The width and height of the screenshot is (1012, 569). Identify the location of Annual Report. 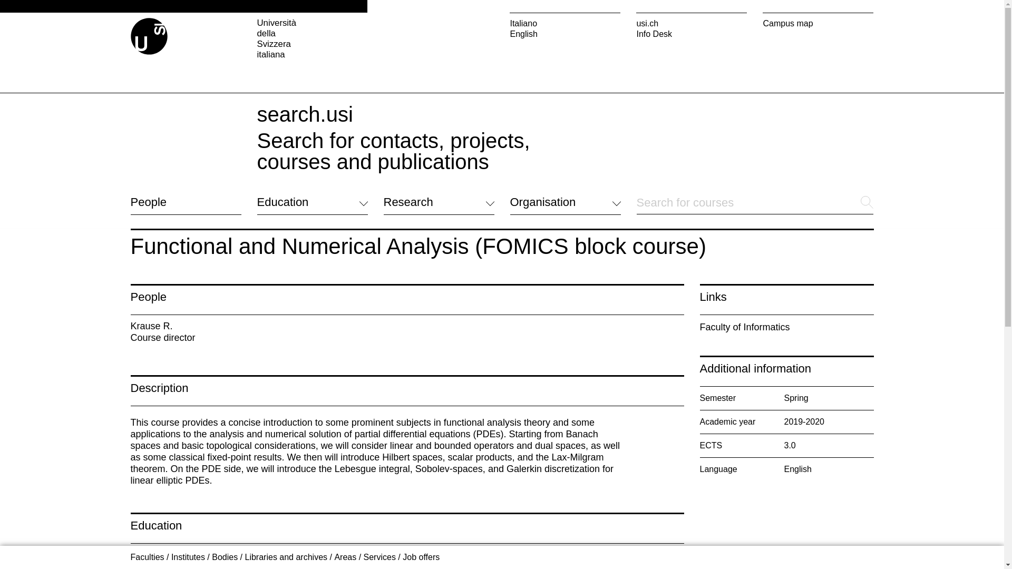
(537, 477).